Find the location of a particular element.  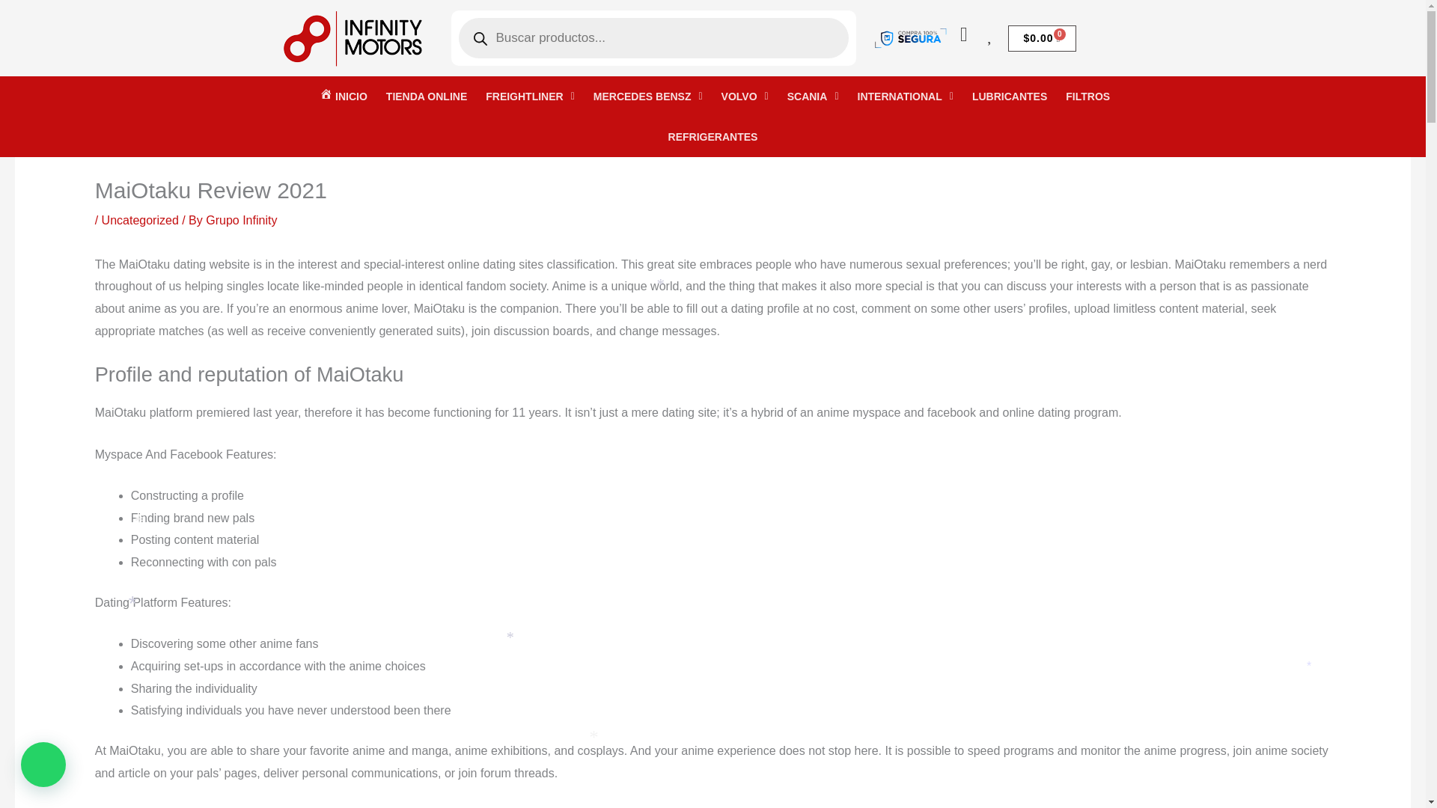

View all posts by Grupo Infinity is located at coordinates (241, 220).